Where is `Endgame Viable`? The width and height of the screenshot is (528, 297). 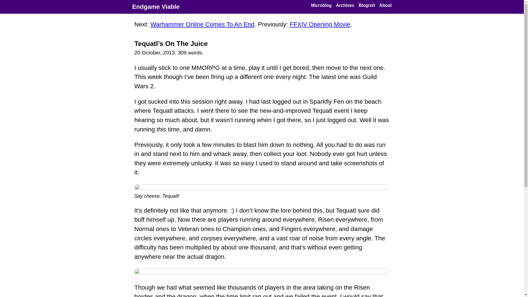
Endgame Viable is located at coordinates (156, 7).